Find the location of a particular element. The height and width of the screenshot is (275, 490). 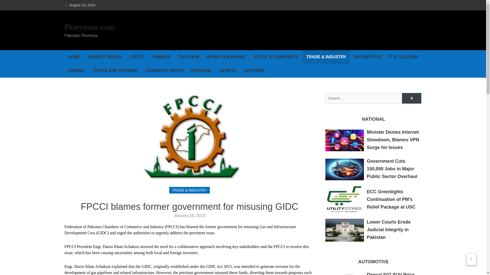

CURRENCY RATES is located at coordinates (164, 71).